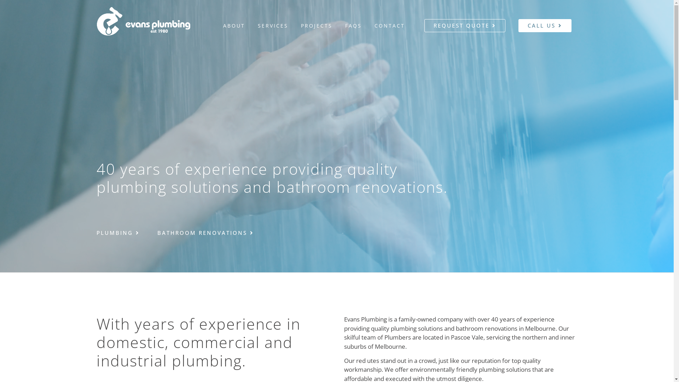  I want to click on CONTACT, so click(390, 25).